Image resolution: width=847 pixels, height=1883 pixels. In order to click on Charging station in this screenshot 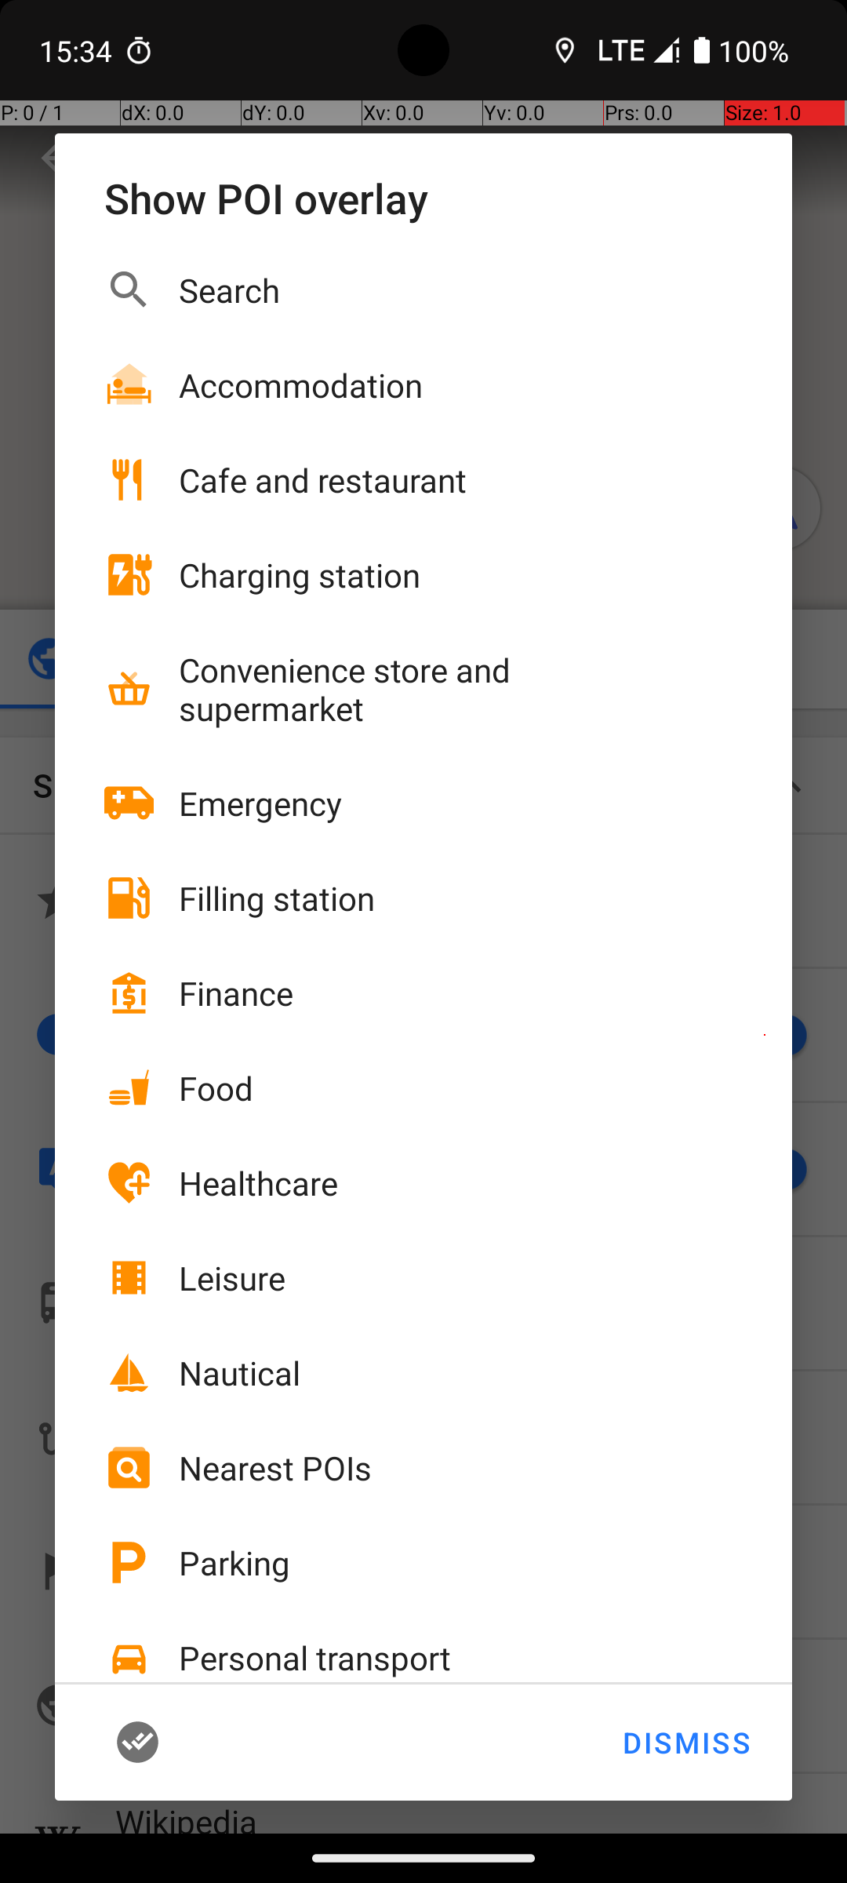, I will do `click(300, 574)`.